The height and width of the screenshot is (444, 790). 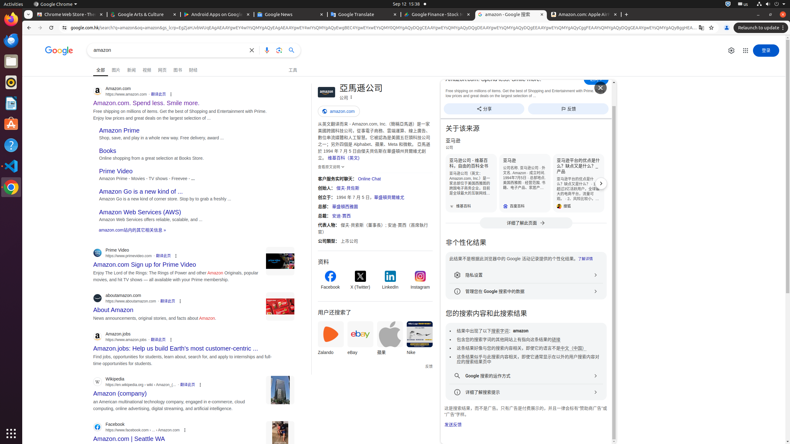 What do you see at coordinates (390, 281) in the screenshot?
I see `LinkedIn` at bounding box center [390, 281].